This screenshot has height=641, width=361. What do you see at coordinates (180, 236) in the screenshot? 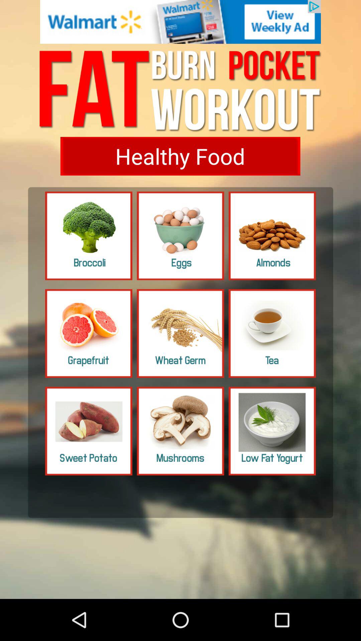
I see `eggs image` at bounding box center [180, 236].